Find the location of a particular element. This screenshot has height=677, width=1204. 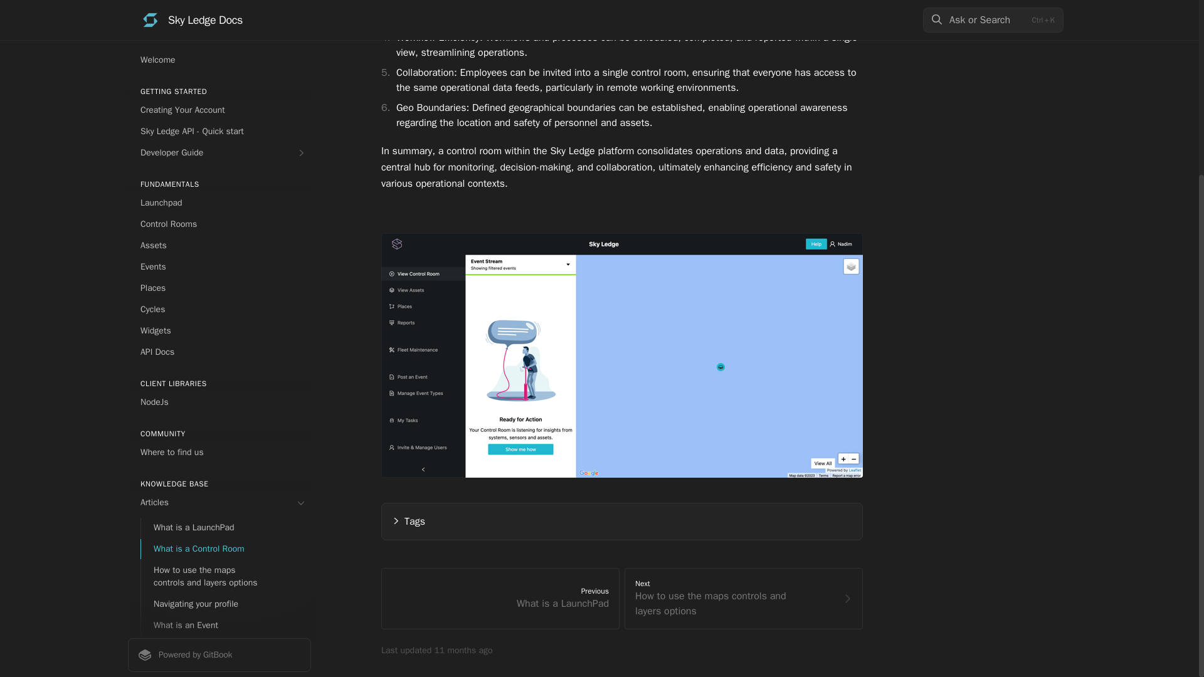

Table column selection is located at coordinates (226, 560).